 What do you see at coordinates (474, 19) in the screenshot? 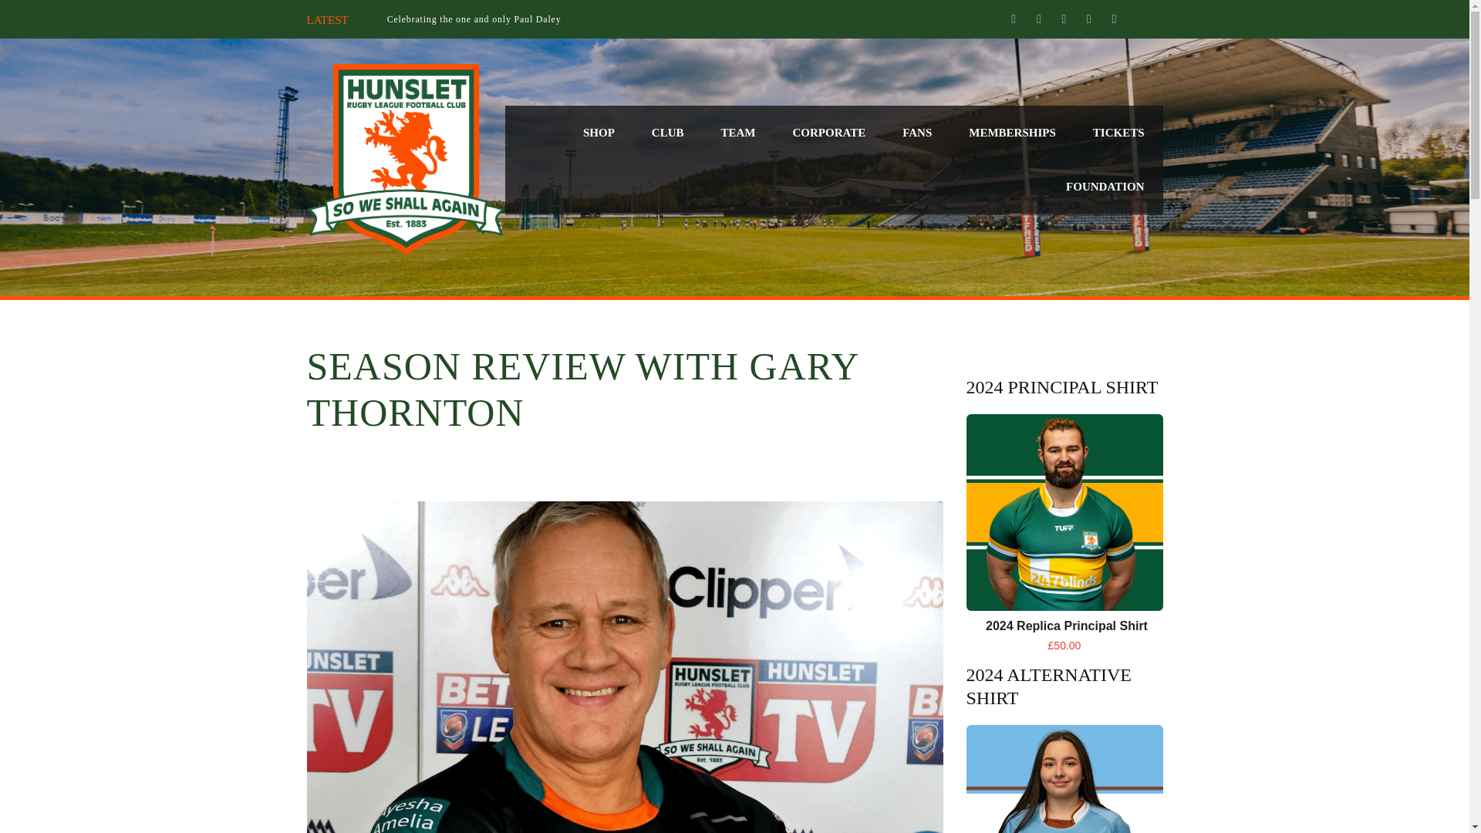
I see `Celebrating the one and only Paul Daley` at bounding box center [474, 19].